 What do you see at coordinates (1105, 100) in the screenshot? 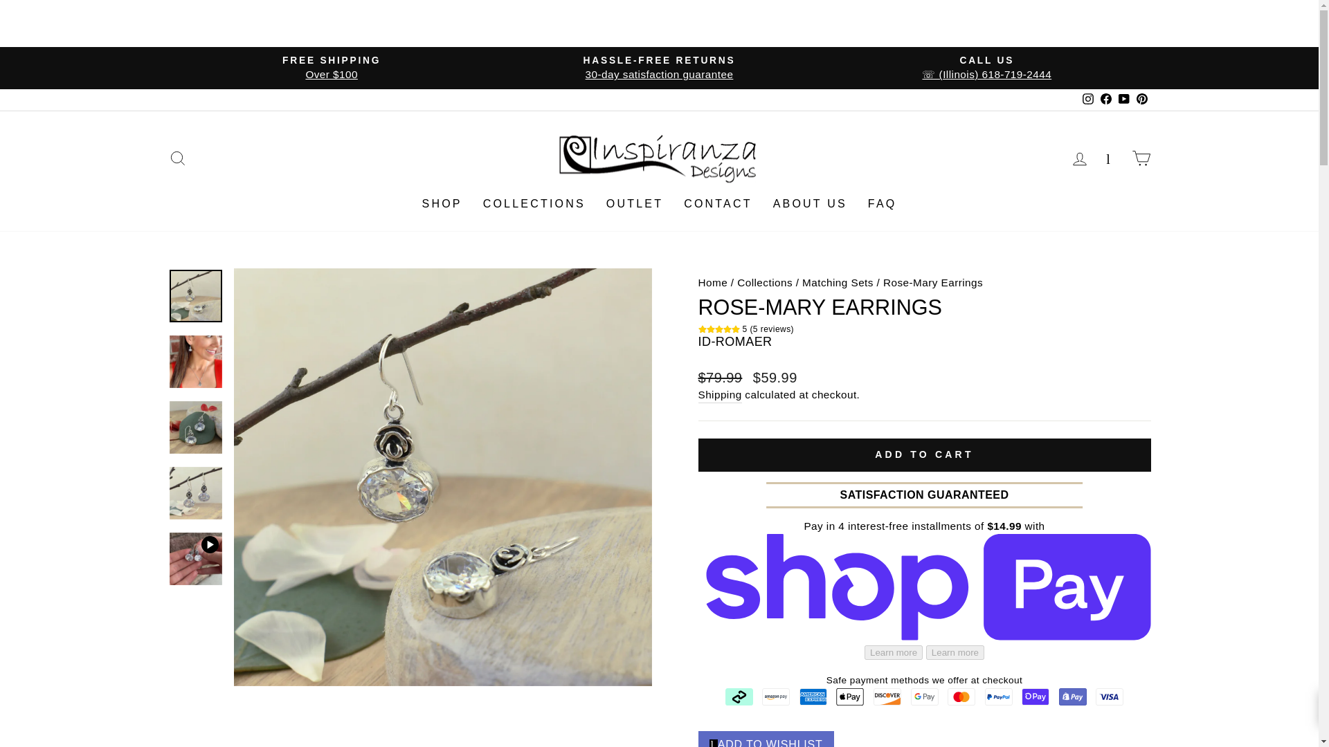
I see `Inspiranza Designs on Pinterest` at bounding box center [1105, 100].